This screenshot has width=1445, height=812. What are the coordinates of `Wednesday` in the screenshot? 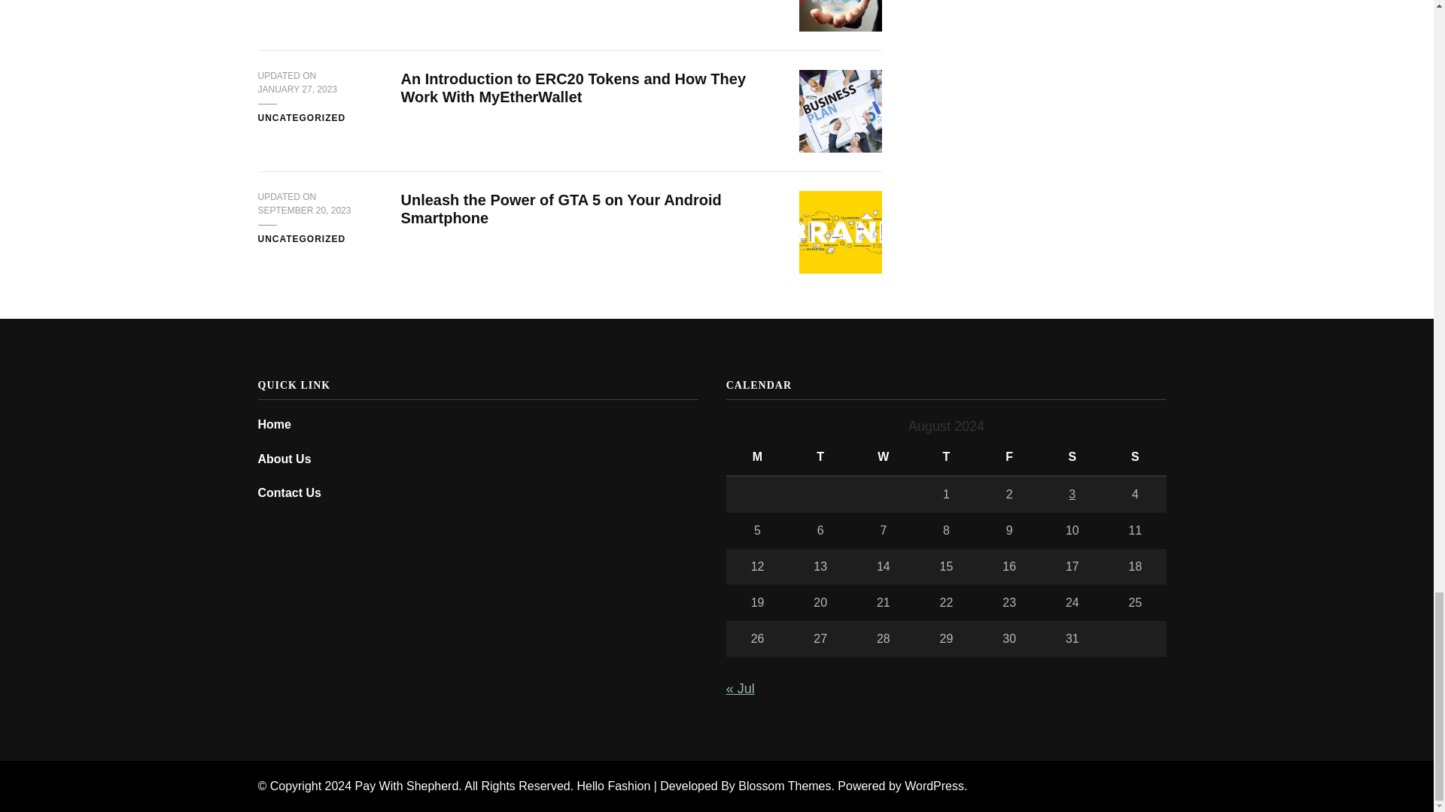 It's located at (884, 457).